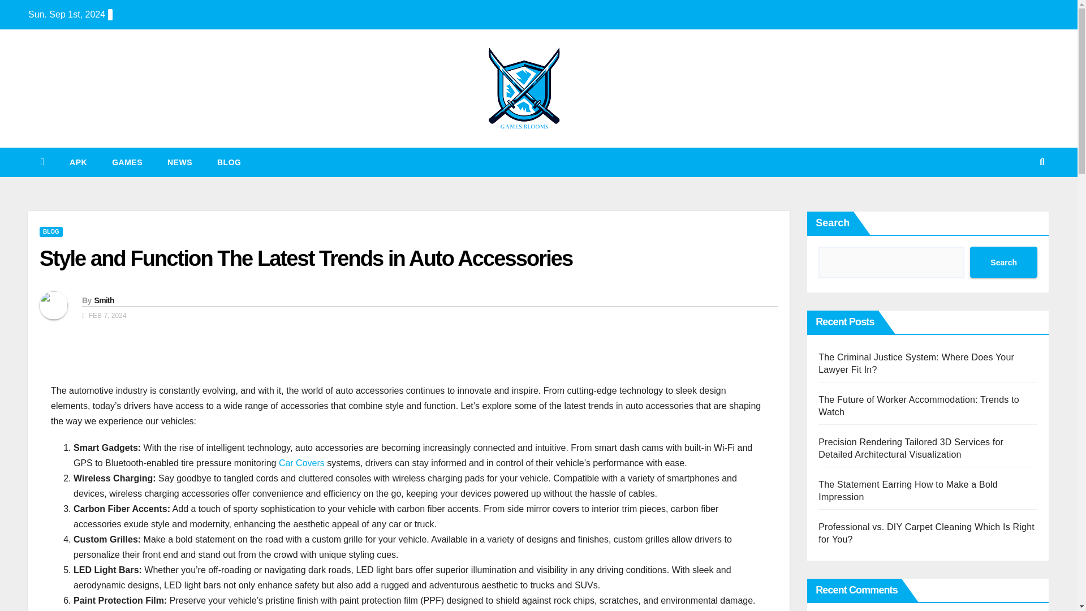  What do you see at coordinates (229, 162) in the screenshot?
I see `Blog` at bounding box center [229, 162].